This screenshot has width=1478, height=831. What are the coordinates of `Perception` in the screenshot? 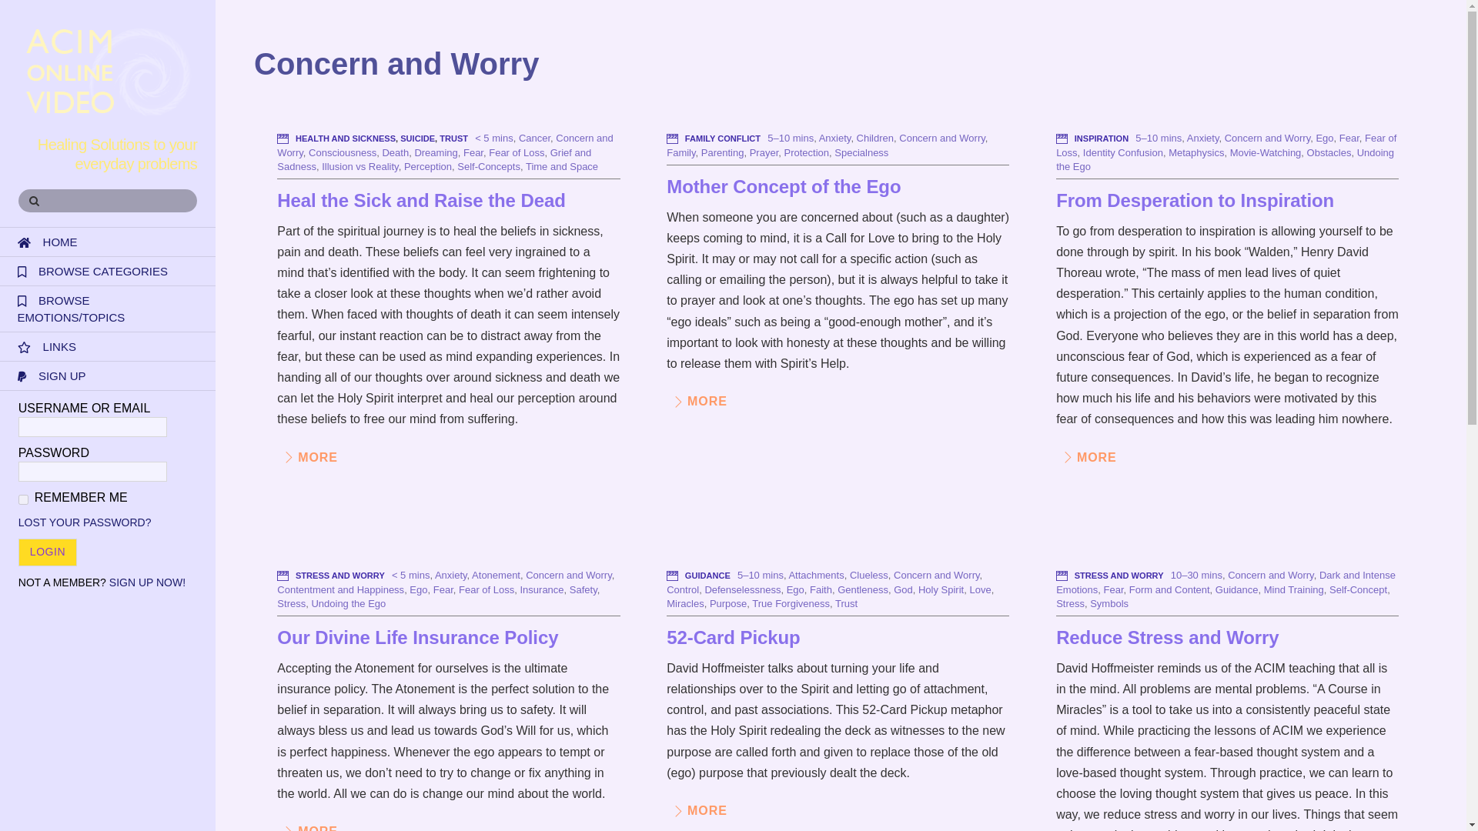 It's located at (428, 166).